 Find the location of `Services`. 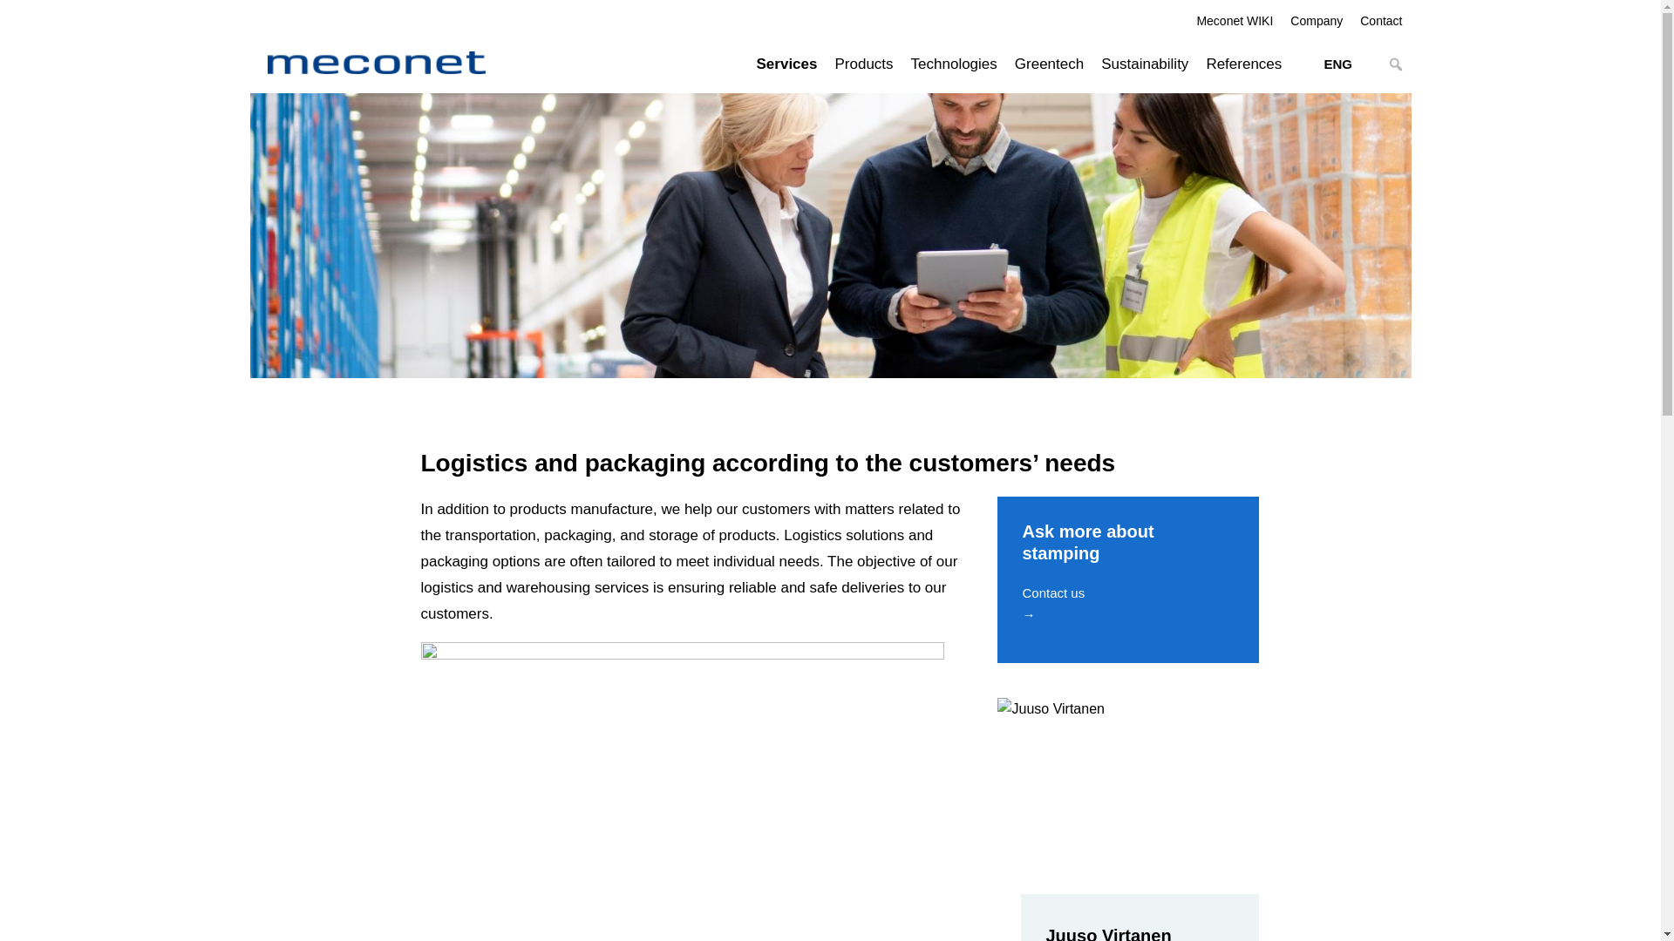

Services is located at coordinates (787, 63).